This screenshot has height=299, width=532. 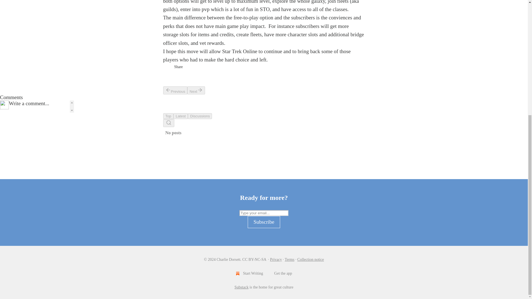 What do you see at coordinates (264, 222) in the screenshot?
I see `Subscribe` at bounding box center [264, 222].